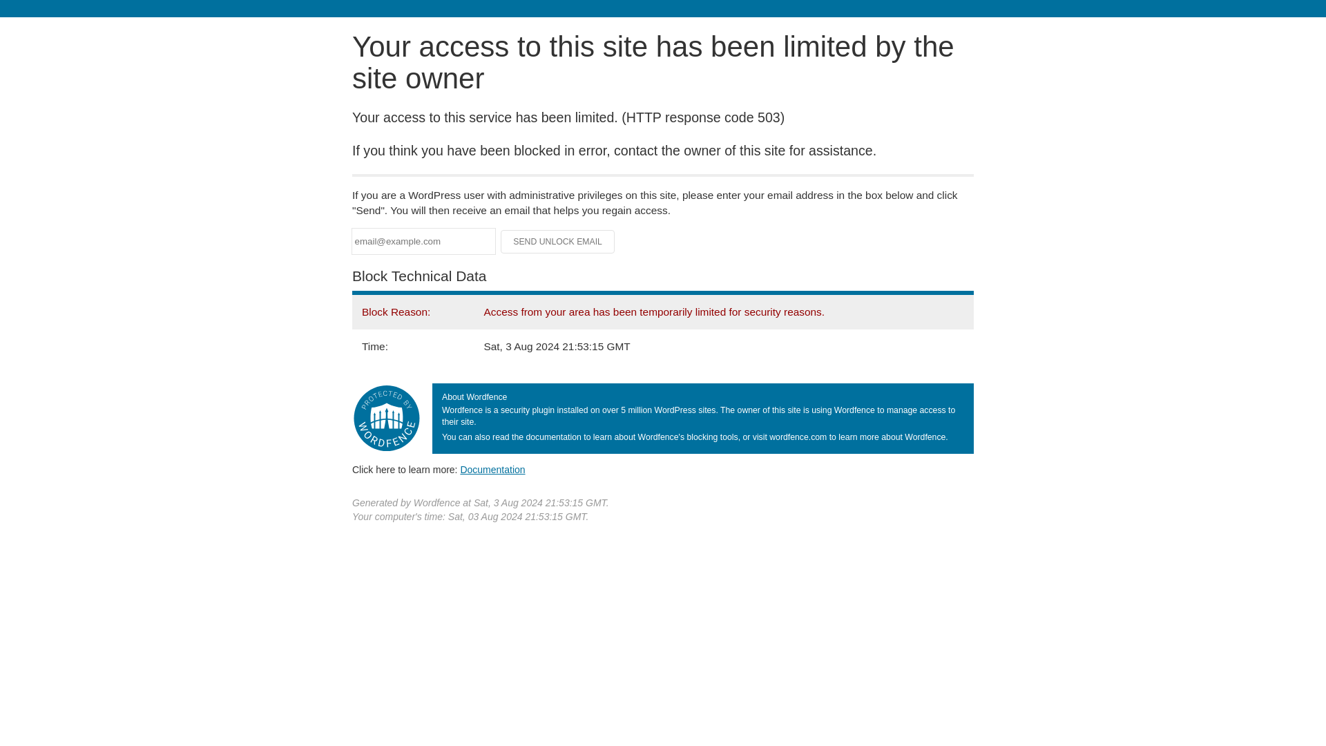 The image size is (1326, 746). What do you see at coordinates (558, 242) in the screenshot?
I see `Send Unlock Email` at bounding box center [558, 242].